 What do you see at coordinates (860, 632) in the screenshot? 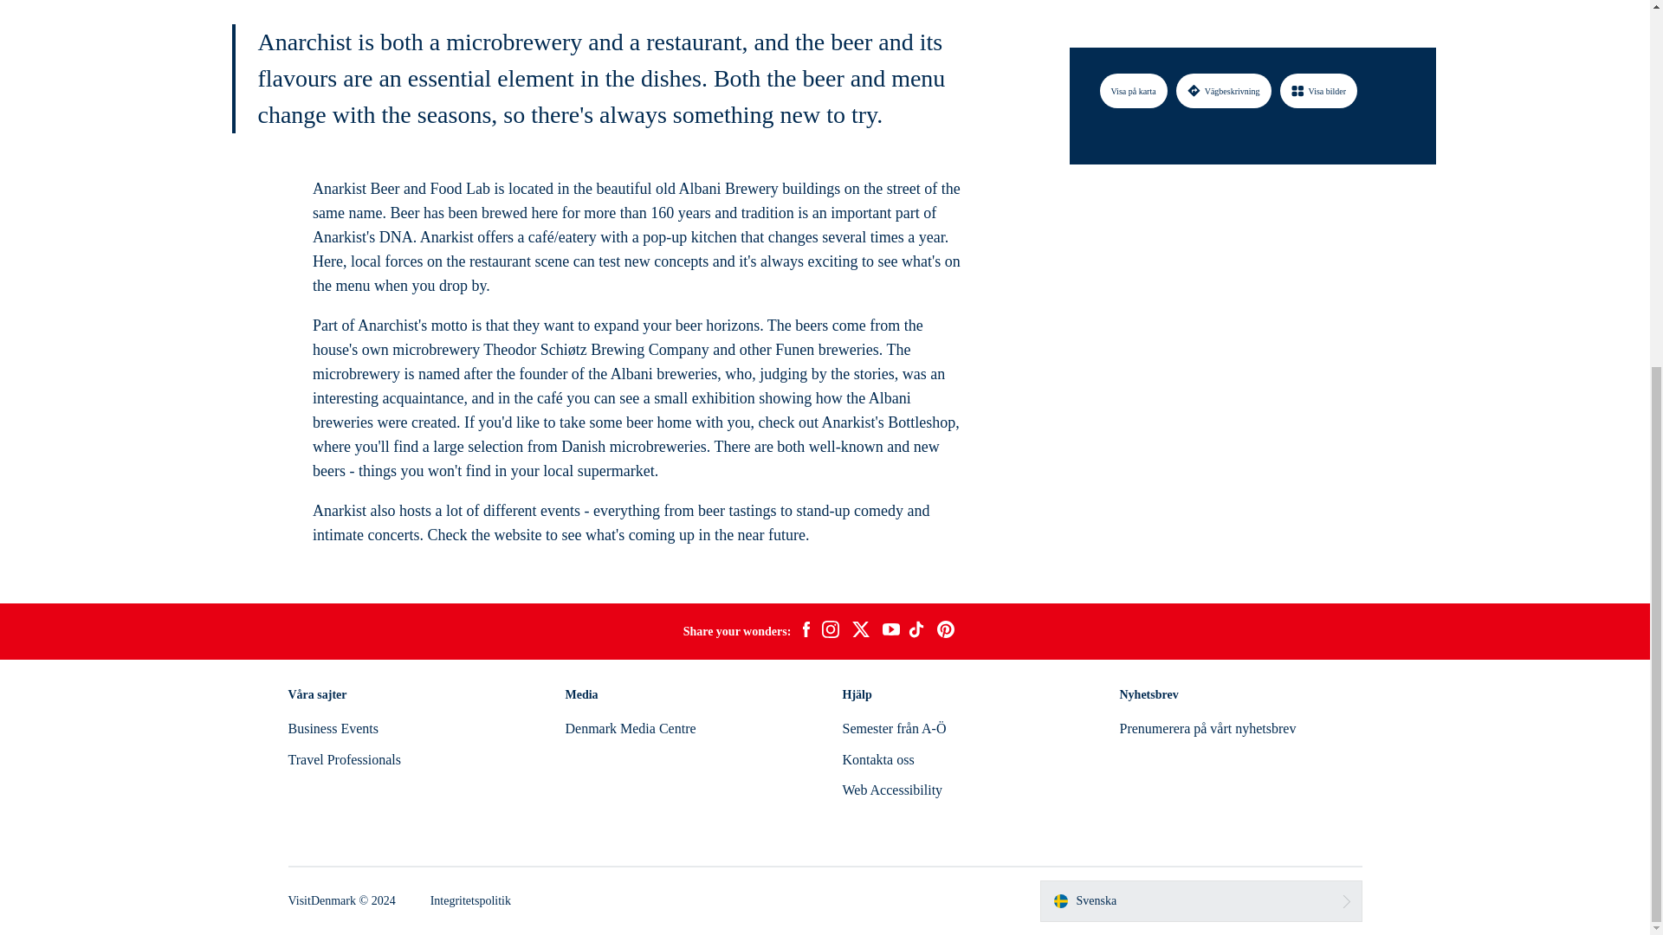
I see `twitter` at bounding box center [860, 632].